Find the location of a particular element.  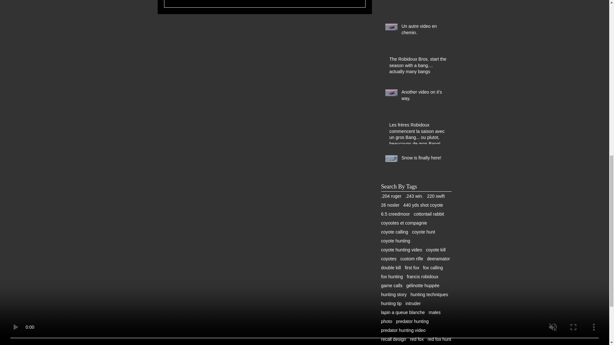

Un autre video en chemin. is located at coordinates (424, 31).